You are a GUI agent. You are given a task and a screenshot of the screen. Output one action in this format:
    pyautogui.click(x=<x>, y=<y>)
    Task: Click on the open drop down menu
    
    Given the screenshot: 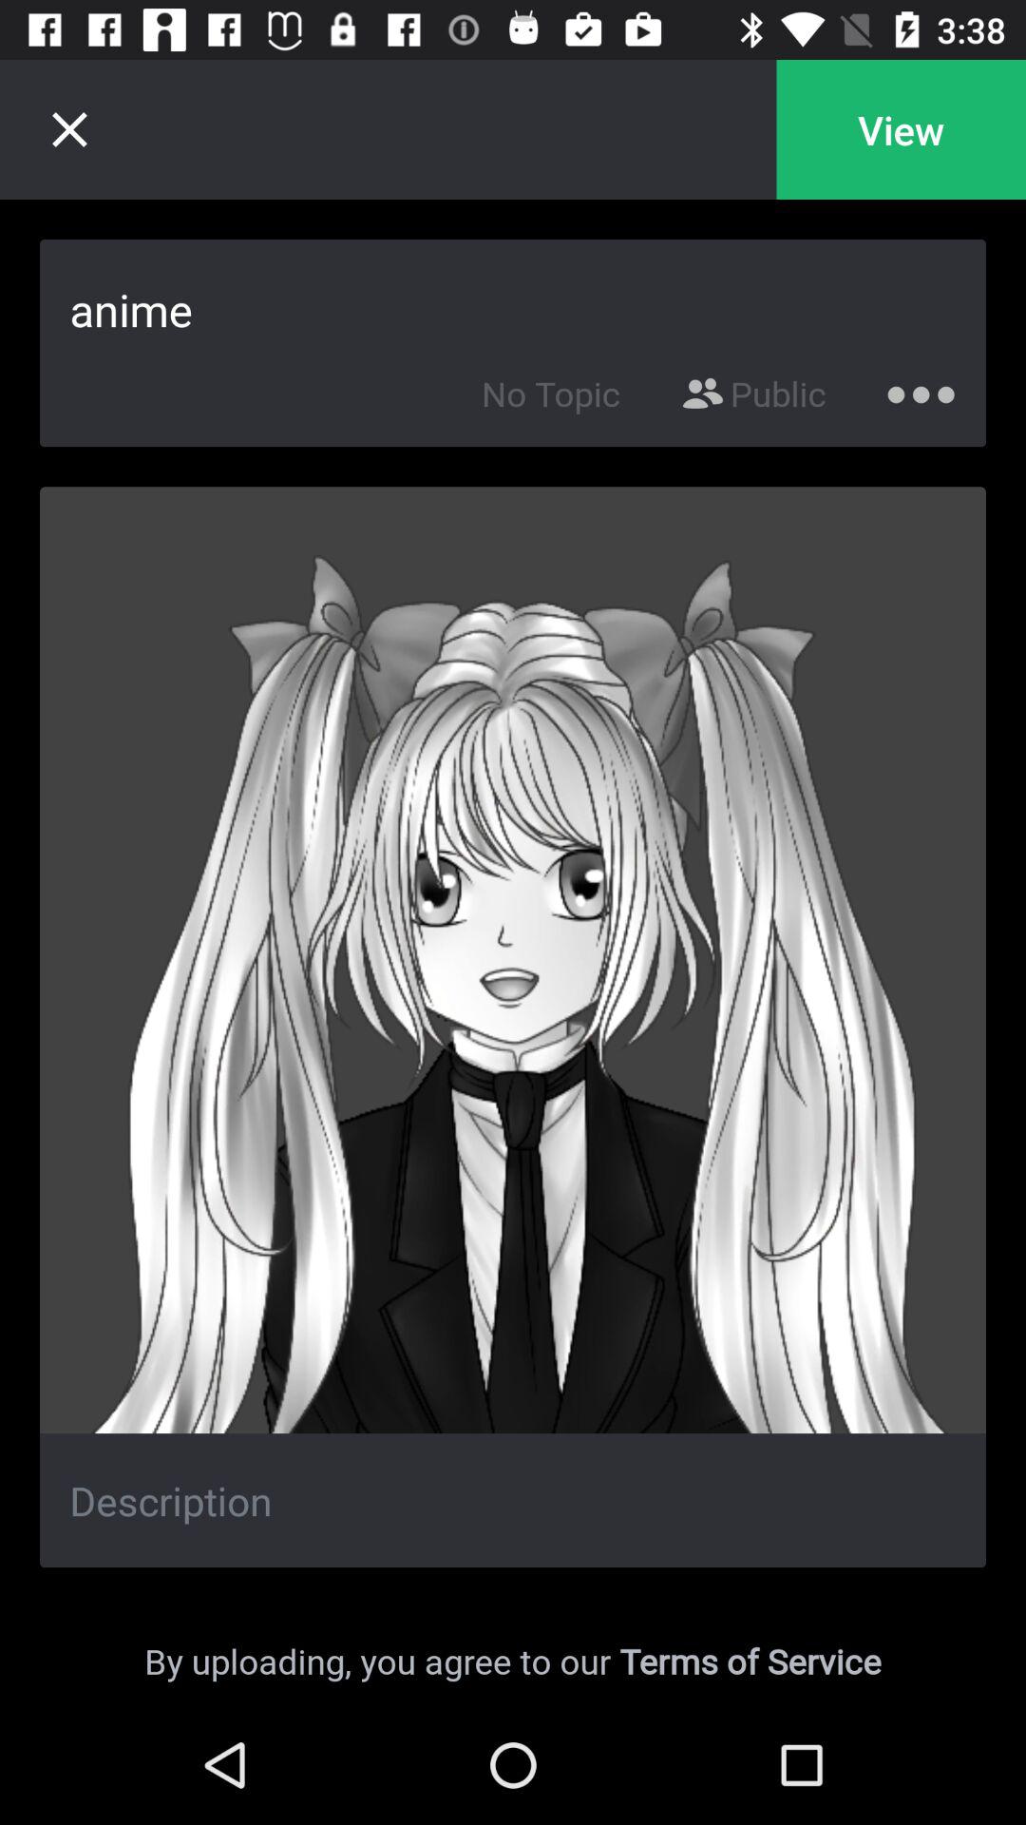 What is the action you would take?
    pyautogui.click(x=921, y=390)
    